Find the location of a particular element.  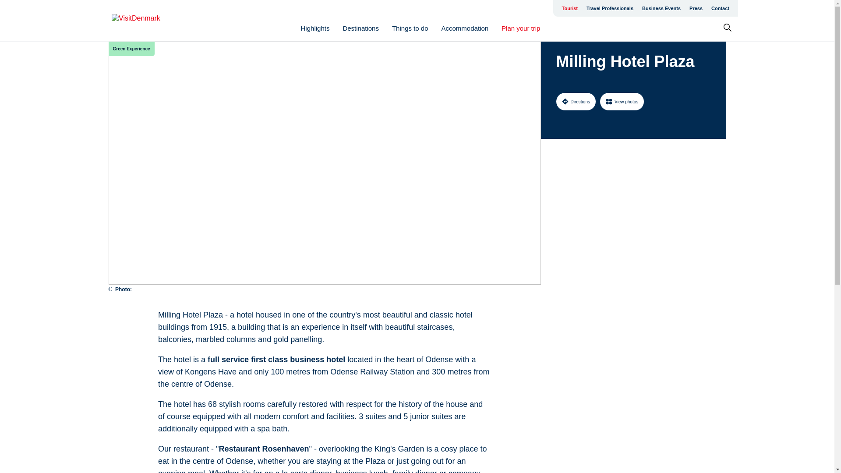

Highlights is located at coordinates (315, 28).